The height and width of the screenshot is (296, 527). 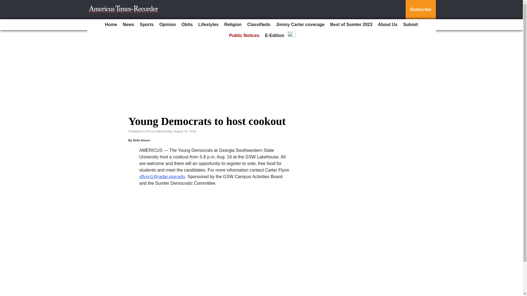 What do you see at coordinates (5, 3) in the screenshot?
I see `Go` at bounding box center [5, 3].